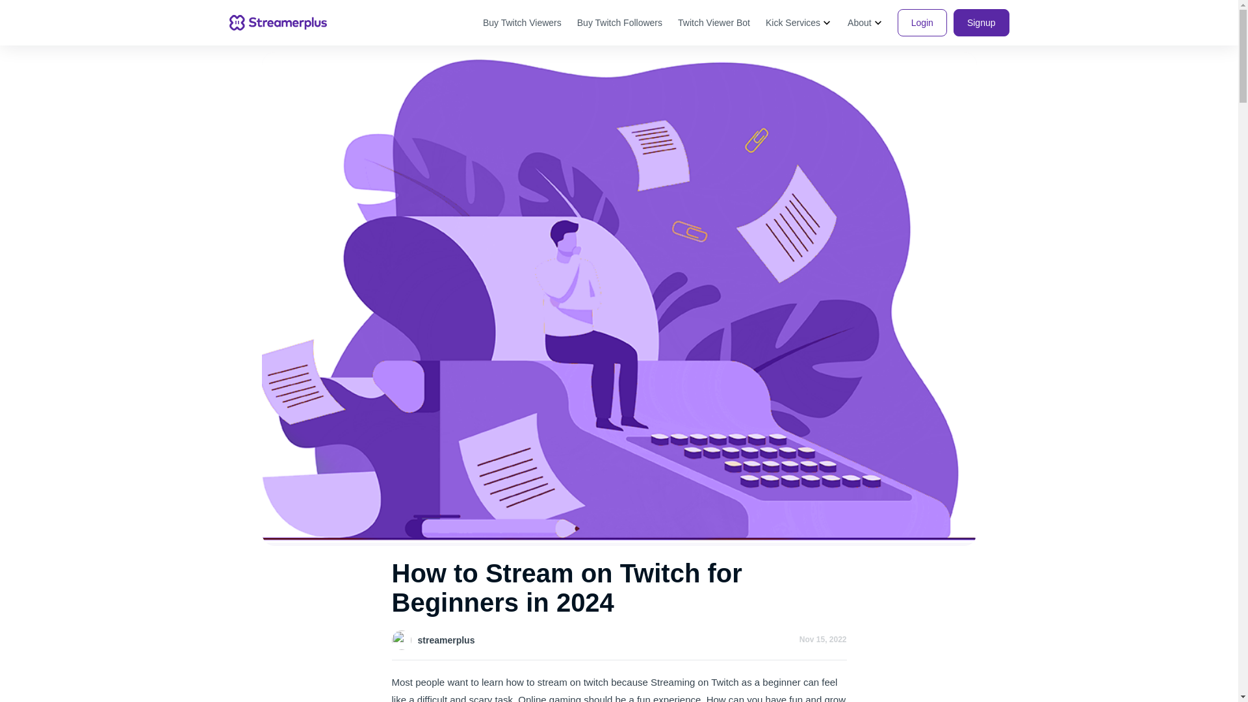 The width and height of the screenshot is (1248, 702). Describe the element at coordinates (798, 23) in the screenshot. I see `Kick Services` at that location.